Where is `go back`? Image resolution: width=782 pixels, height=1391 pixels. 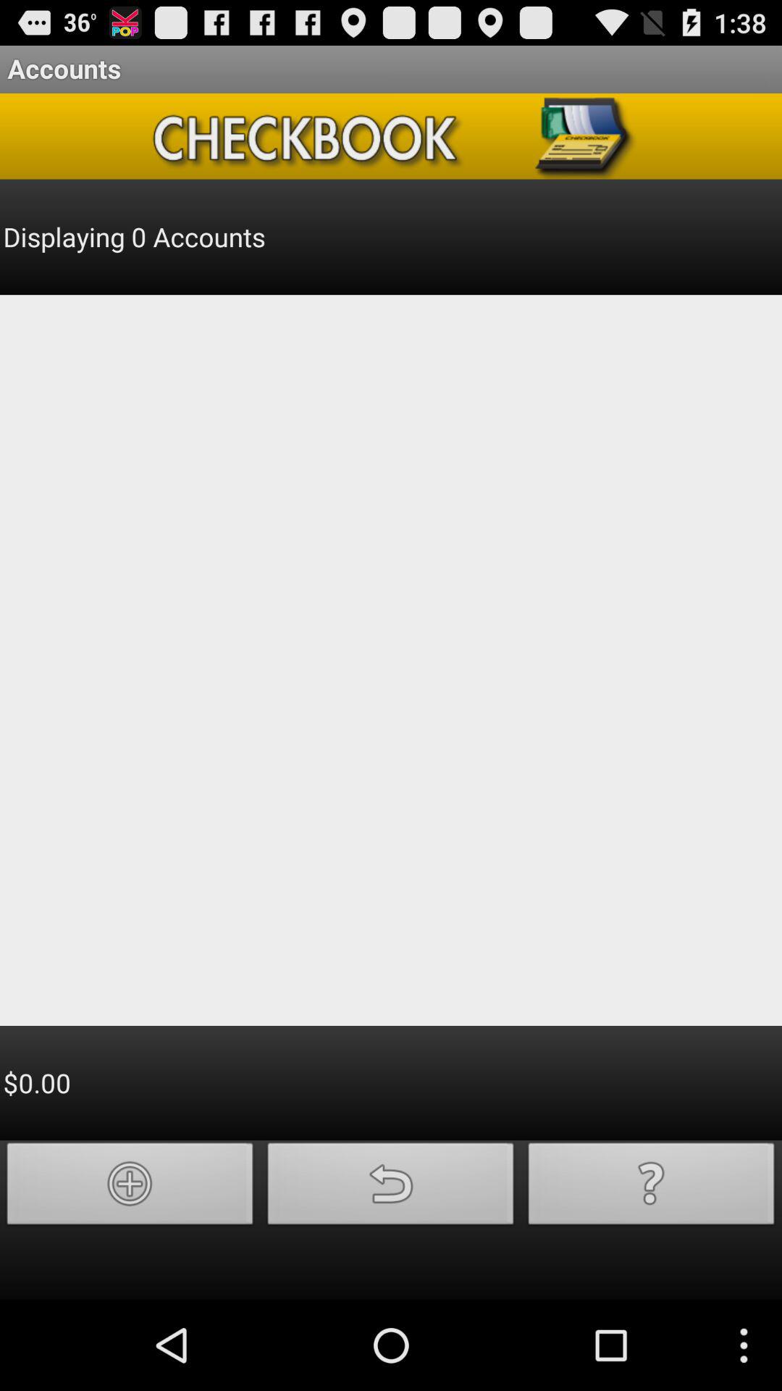 go back is located at coordinates (391, 1188).